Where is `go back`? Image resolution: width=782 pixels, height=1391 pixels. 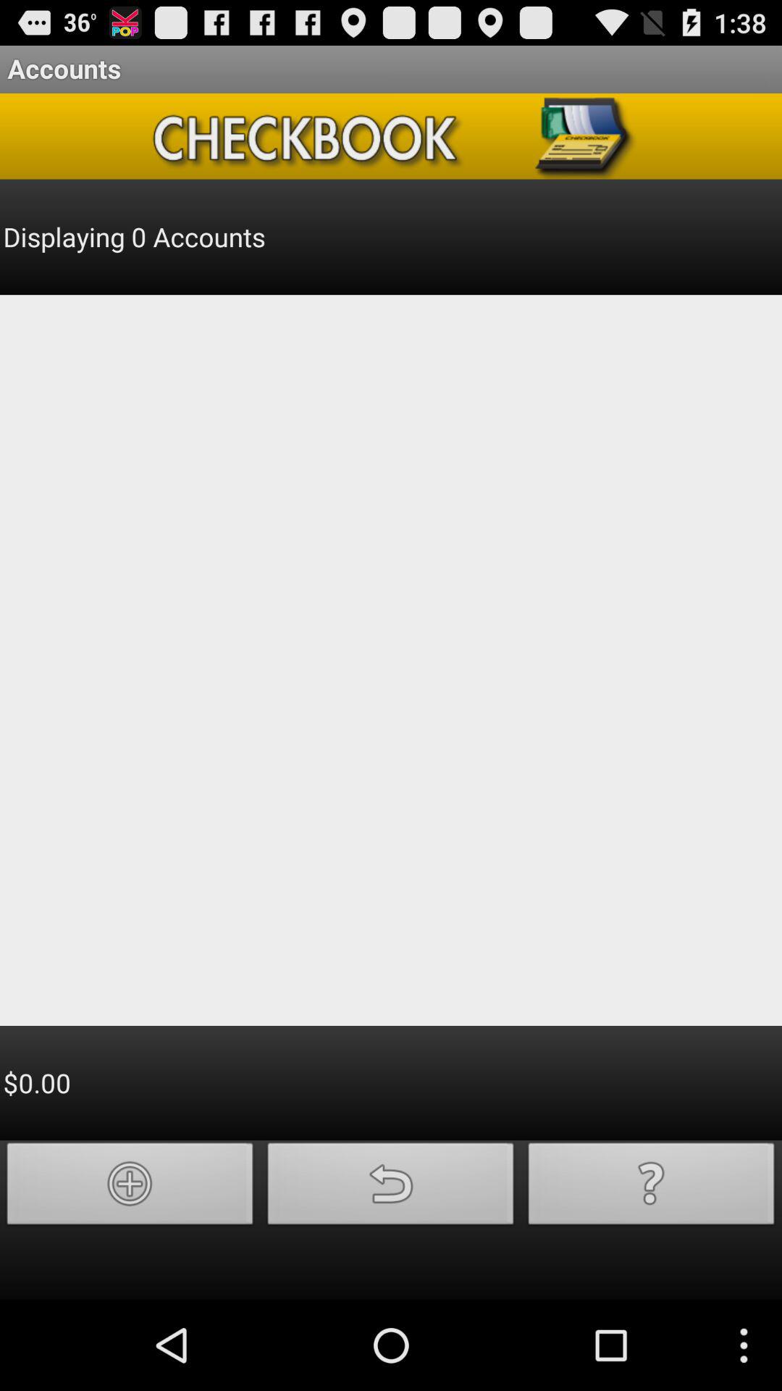 go back is located at coordinates (391, 1188).